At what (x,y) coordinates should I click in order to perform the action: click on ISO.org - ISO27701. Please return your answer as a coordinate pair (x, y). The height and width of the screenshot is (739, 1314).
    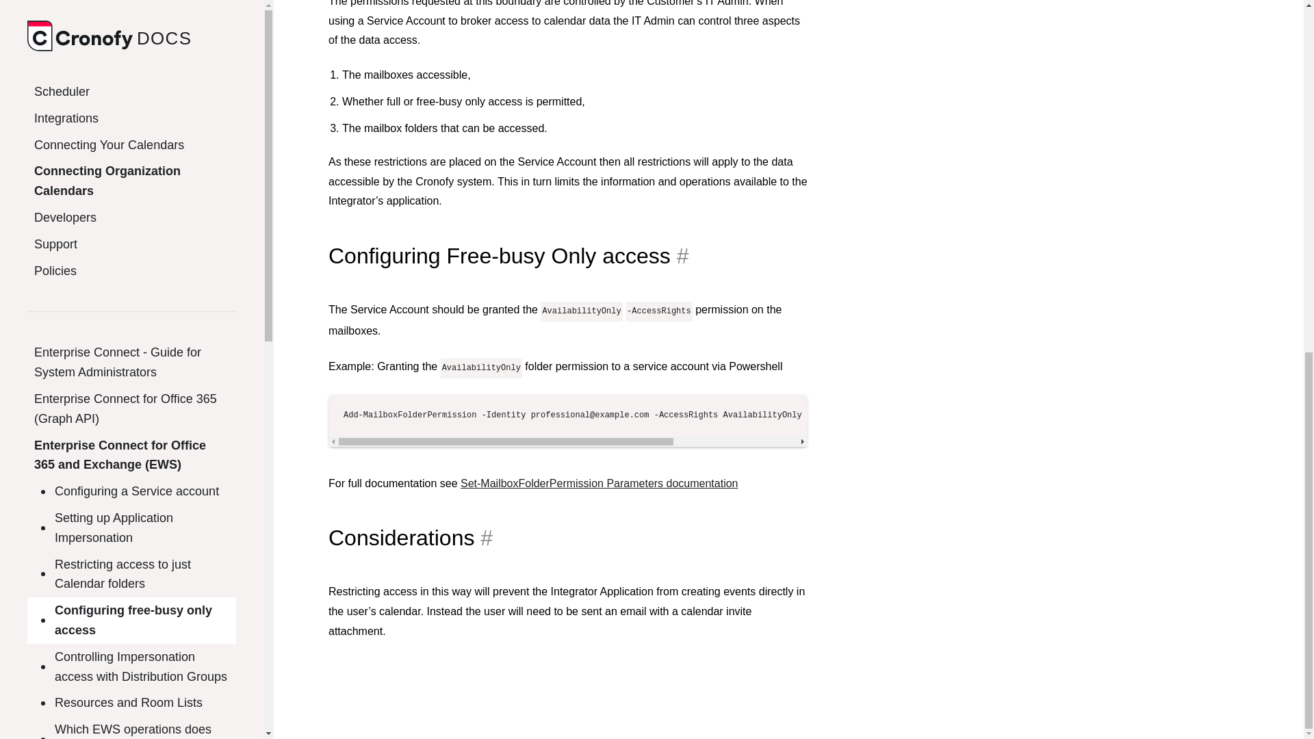
    Looking at the image, I should click on (53, 549).